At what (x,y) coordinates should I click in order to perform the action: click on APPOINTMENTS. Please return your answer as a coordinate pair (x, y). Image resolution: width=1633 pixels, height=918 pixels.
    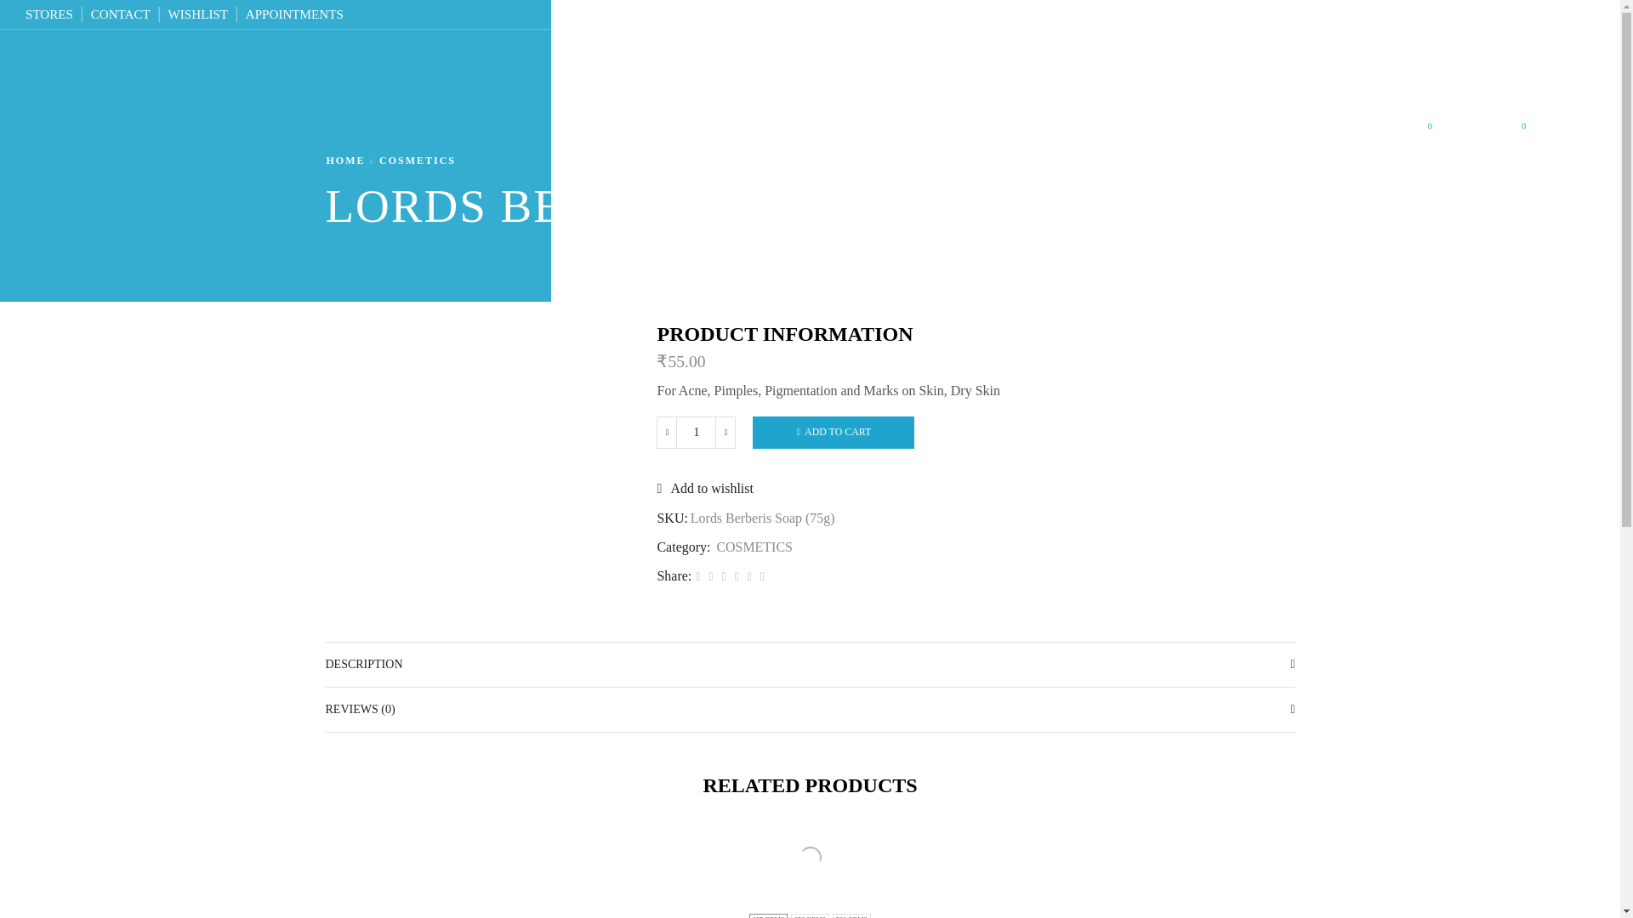
    Looking at the image, I should click on (1444, 133).